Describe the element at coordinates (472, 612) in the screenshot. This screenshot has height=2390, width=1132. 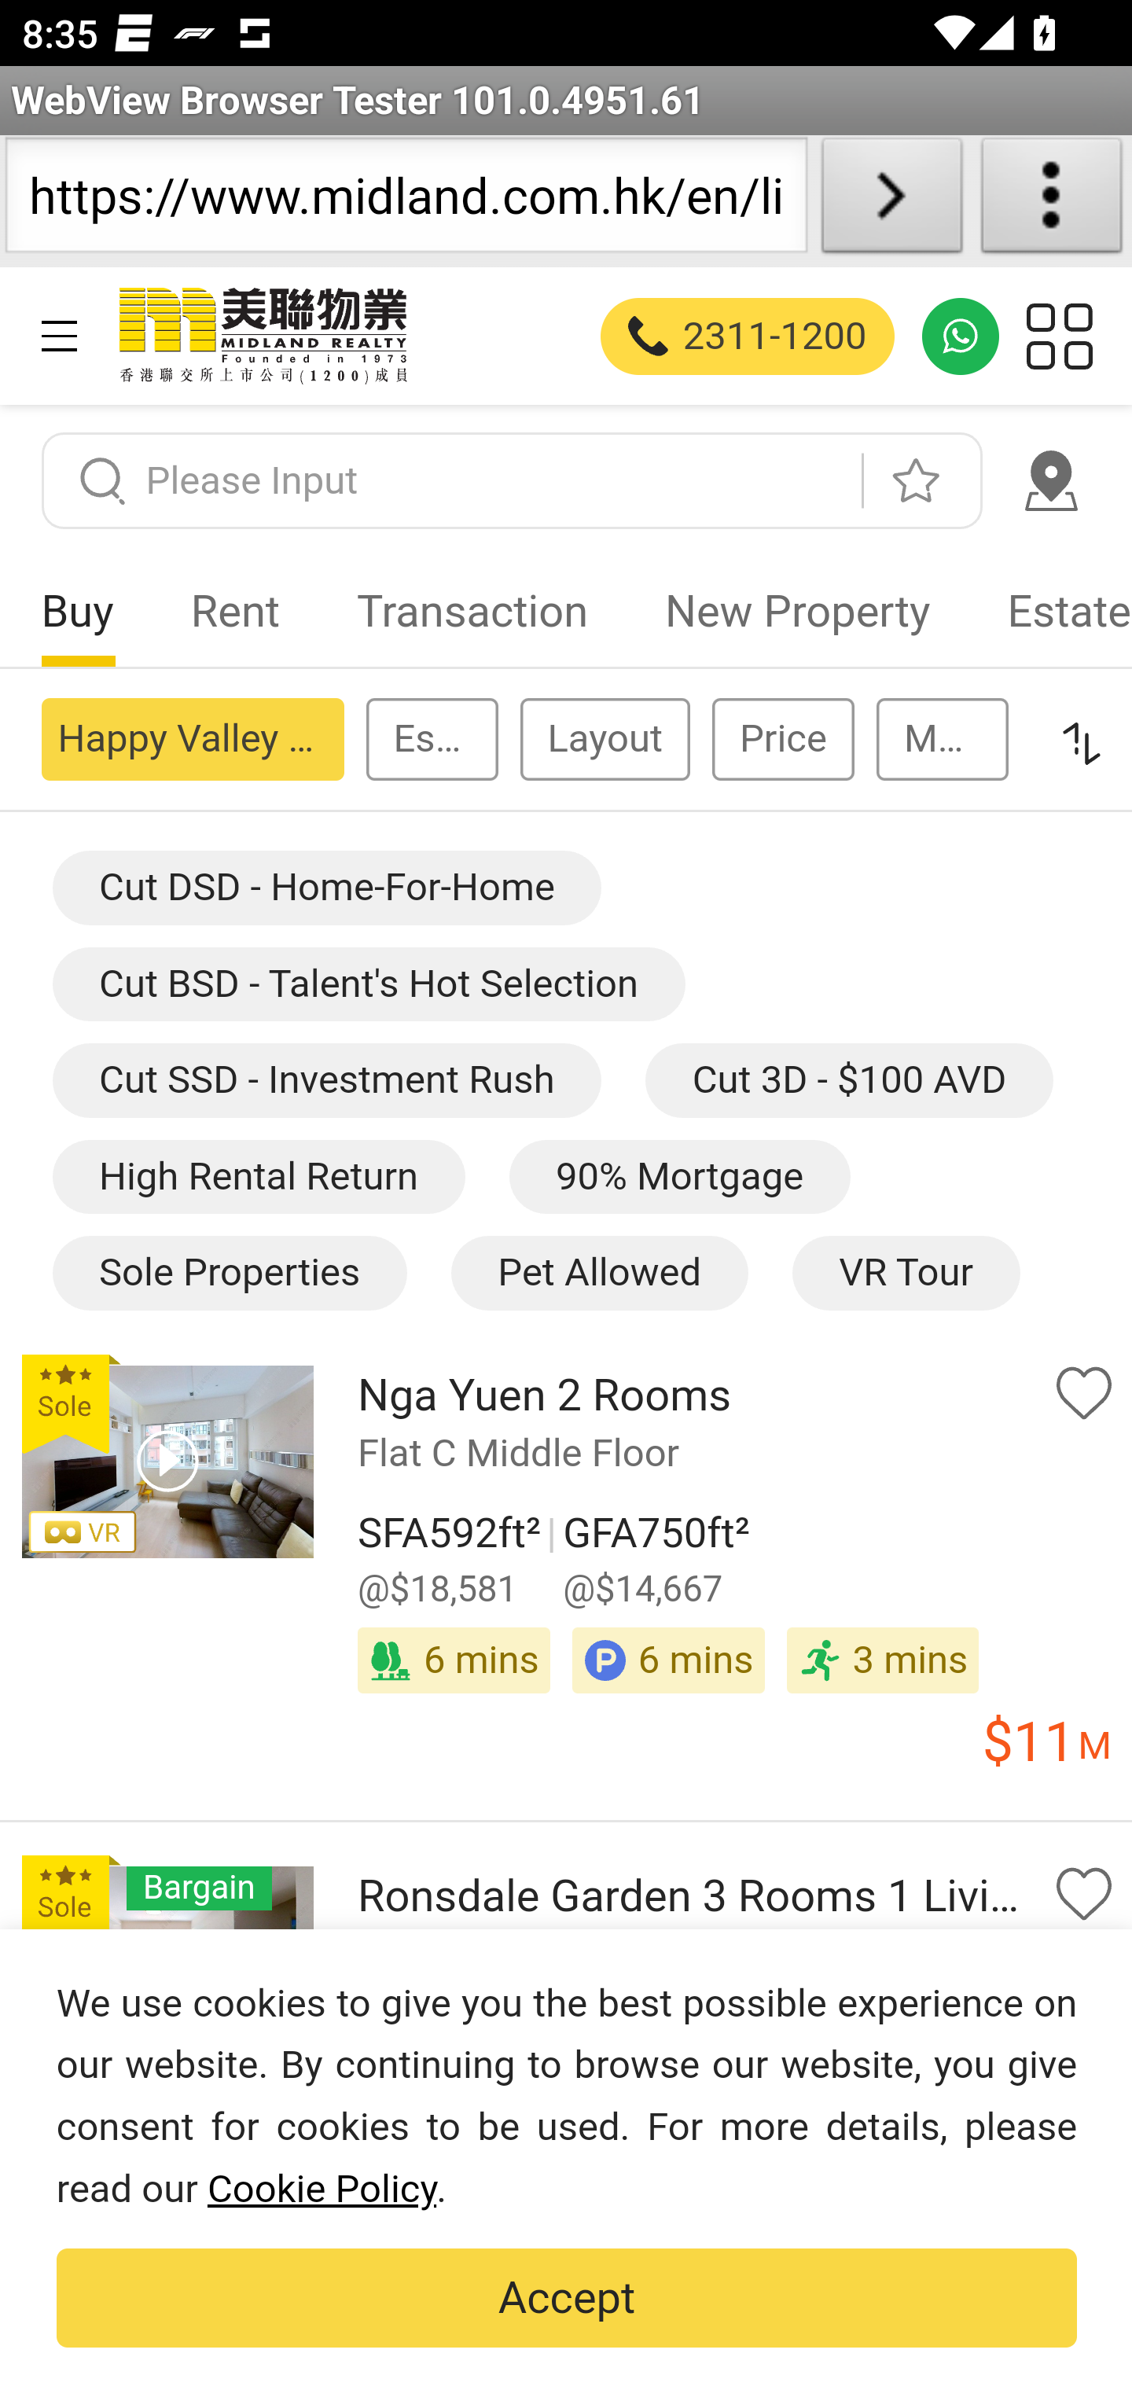
I see `Transaction` at that location.